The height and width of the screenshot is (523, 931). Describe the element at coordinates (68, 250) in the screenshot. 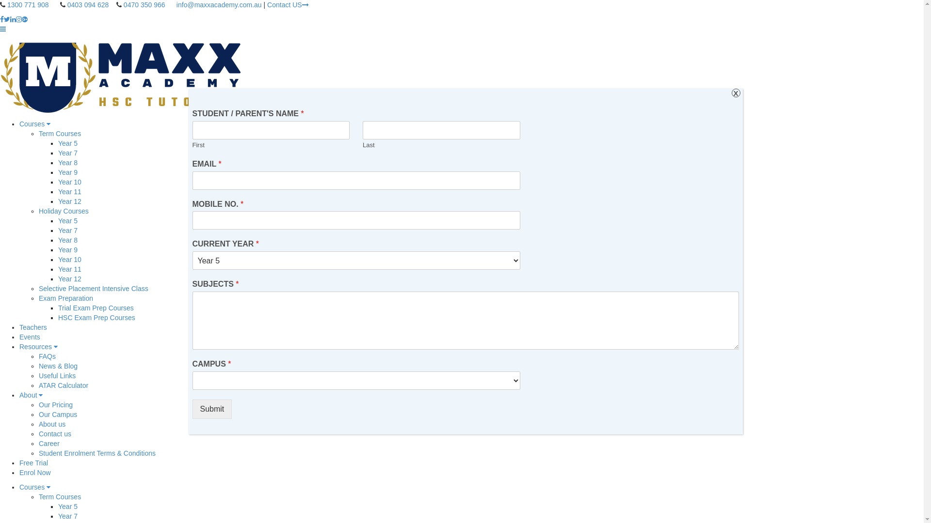

I see `Year 9` at that location.